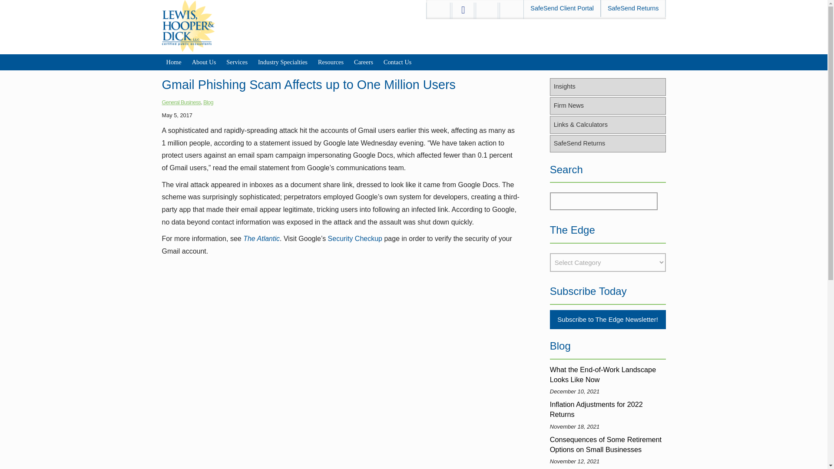  Describe the element at coordinates (173, 63) in the screenshot. I see `Home` at that location.